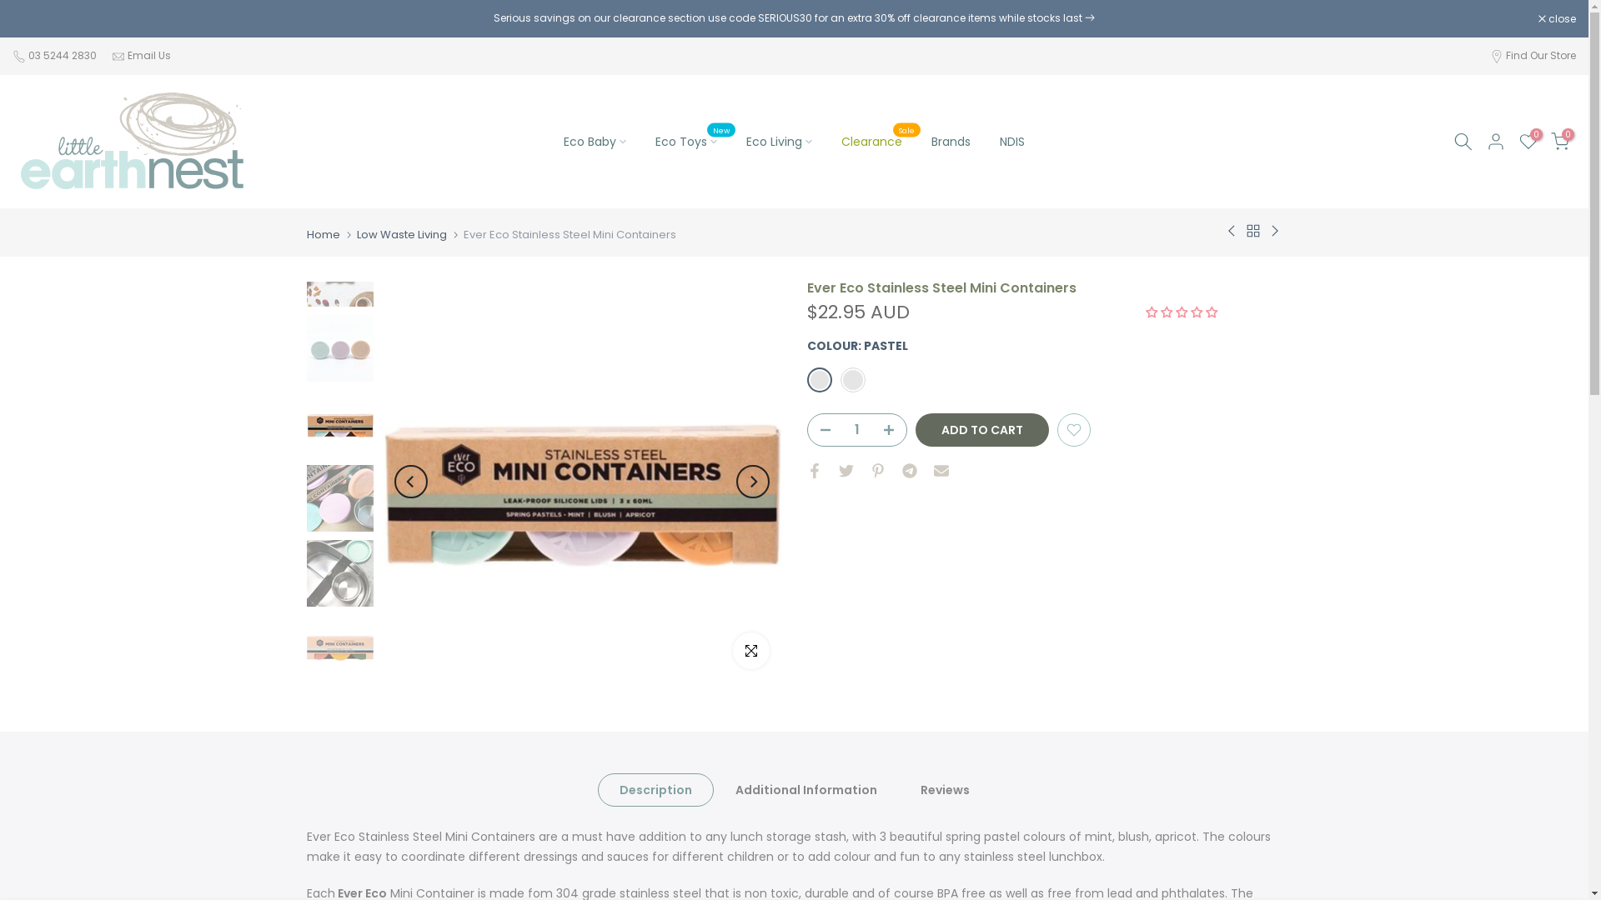 This screenshot has width=1601, height=900. What do you see at coordinates (655, 790) in the screenshot?
I see `Description` at bounding box center [655, 790].